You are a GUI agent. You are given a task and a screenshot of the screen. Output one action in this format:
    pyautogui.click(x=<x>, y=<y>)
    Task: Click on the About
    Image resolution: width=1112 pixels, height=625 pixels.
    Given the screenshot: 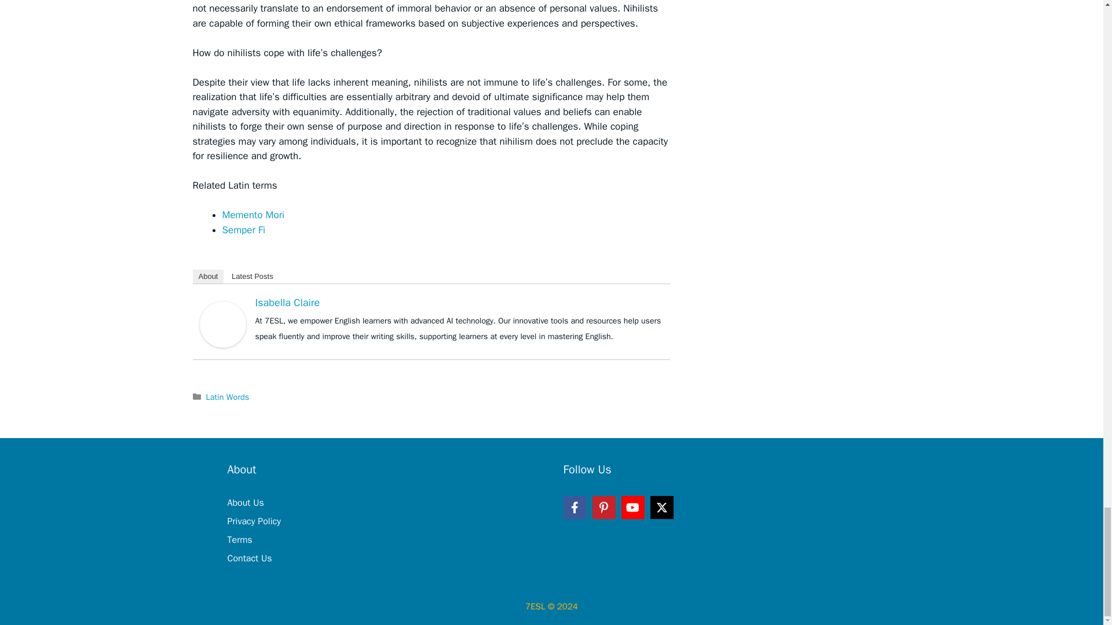 What is the action you would take?
    pyautogui.click(x=207, y=277)
    